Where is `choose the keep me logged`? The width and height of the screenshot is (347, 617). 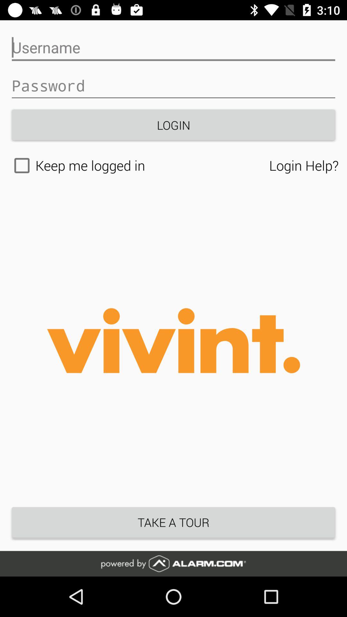 choose the keep me logged is located at coordinates (139, 165).